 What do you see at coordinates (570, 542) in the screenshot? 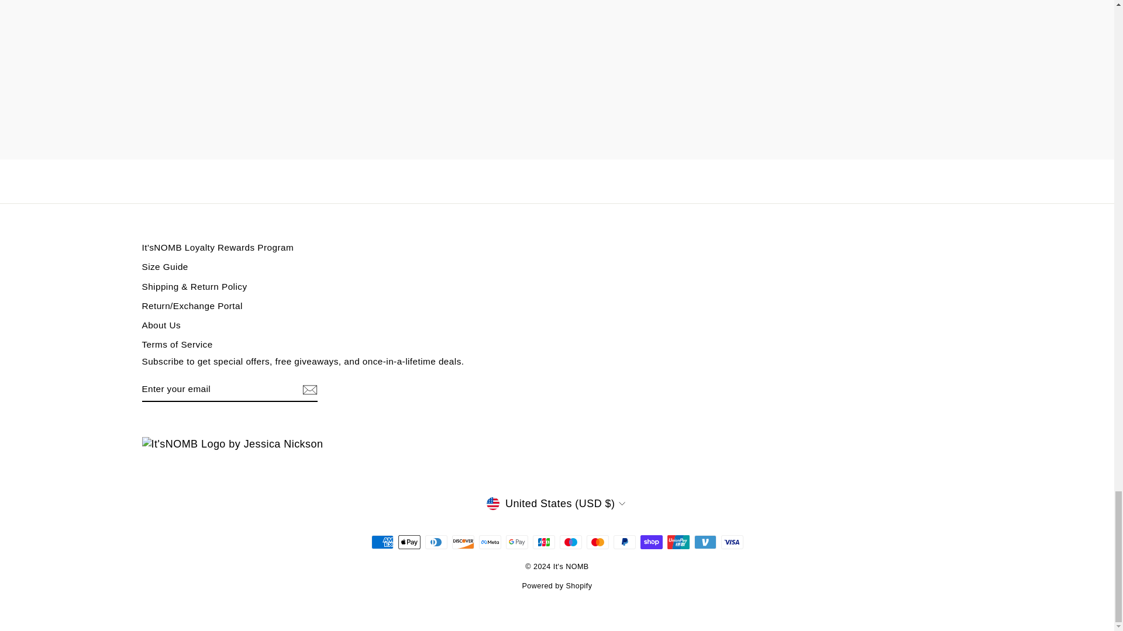
I see `Maestro` at bounding box center [570, 542].